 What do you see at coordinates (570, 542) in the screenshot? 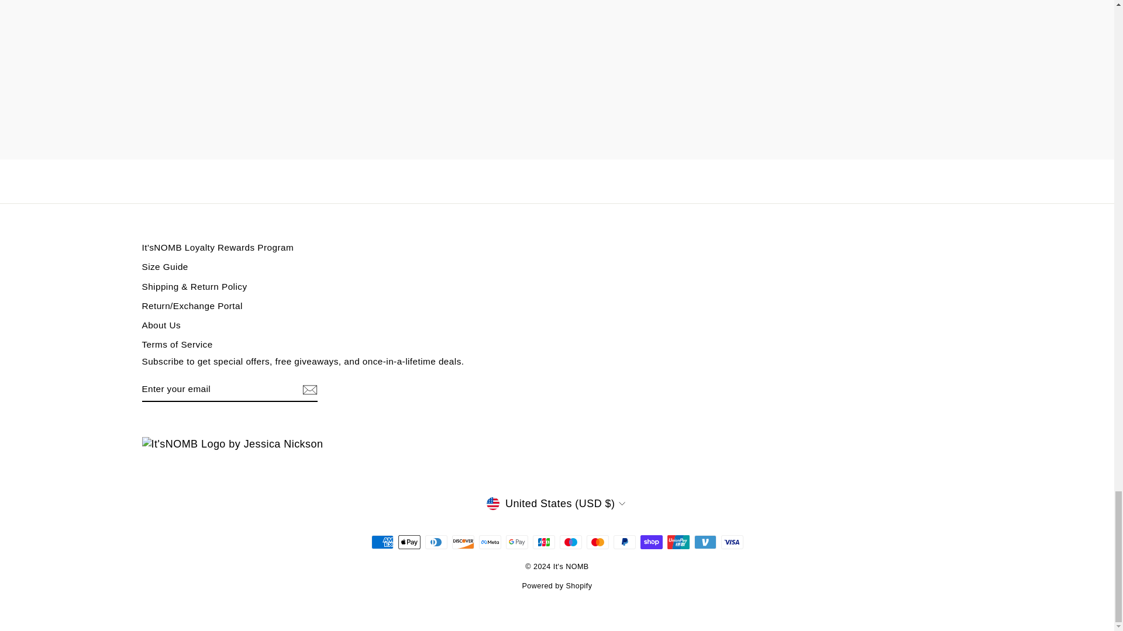
I see `Maestro` at bounding box center [570, 542].